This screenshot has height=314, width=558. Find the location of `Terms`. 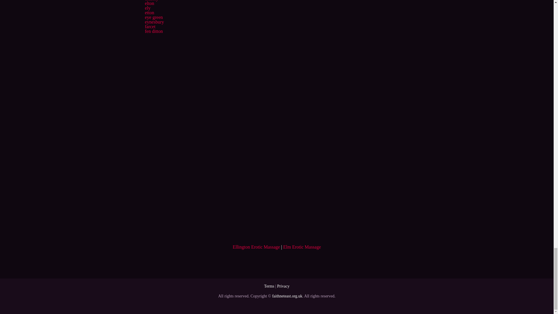

Terms is located at coordinates (269, 286).